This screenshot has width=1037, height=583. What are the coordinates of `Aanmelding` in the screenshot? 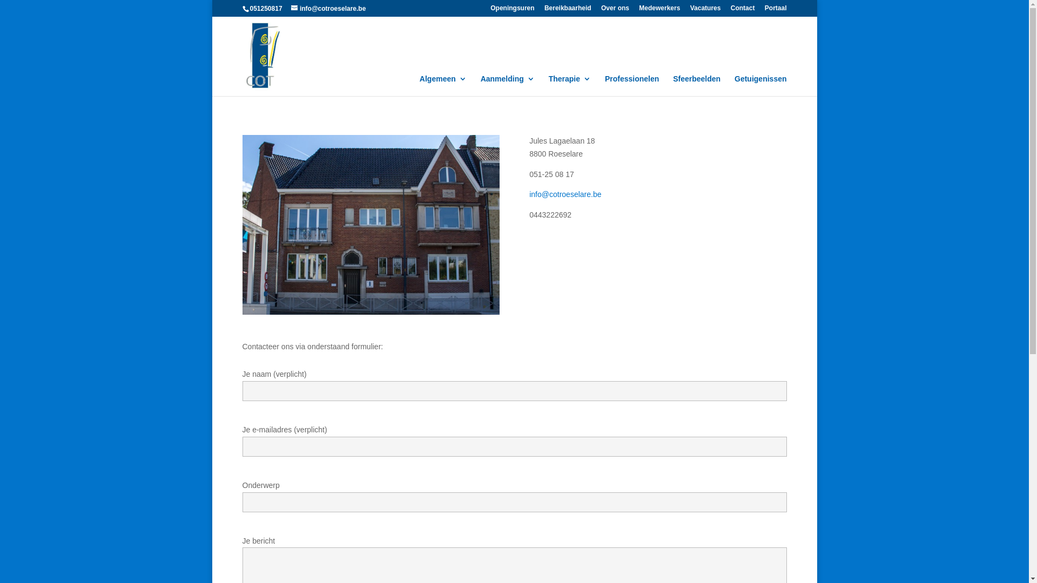 It's located at (508, 85).